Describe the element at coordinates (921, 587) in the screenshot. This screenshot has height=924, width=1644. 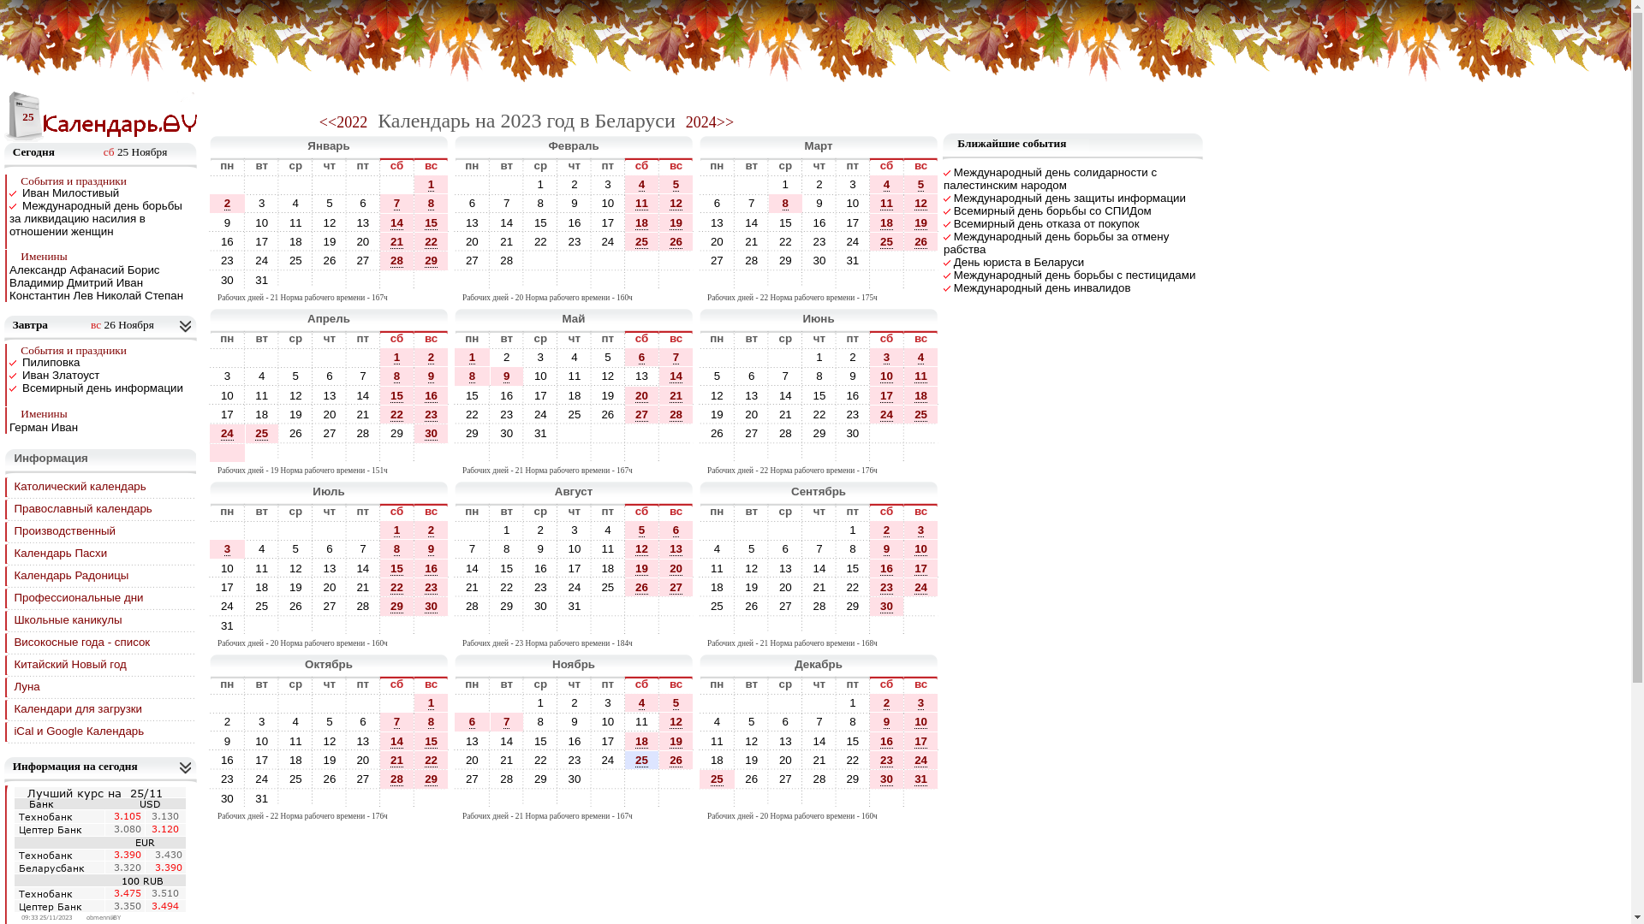
I see `24` at that location.